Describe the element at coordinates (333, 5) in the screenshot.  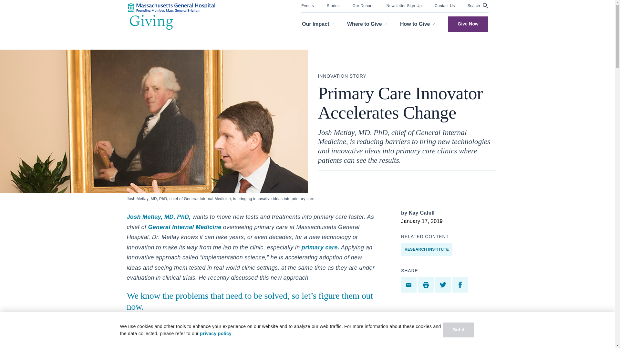
I see `Stories` at that location.